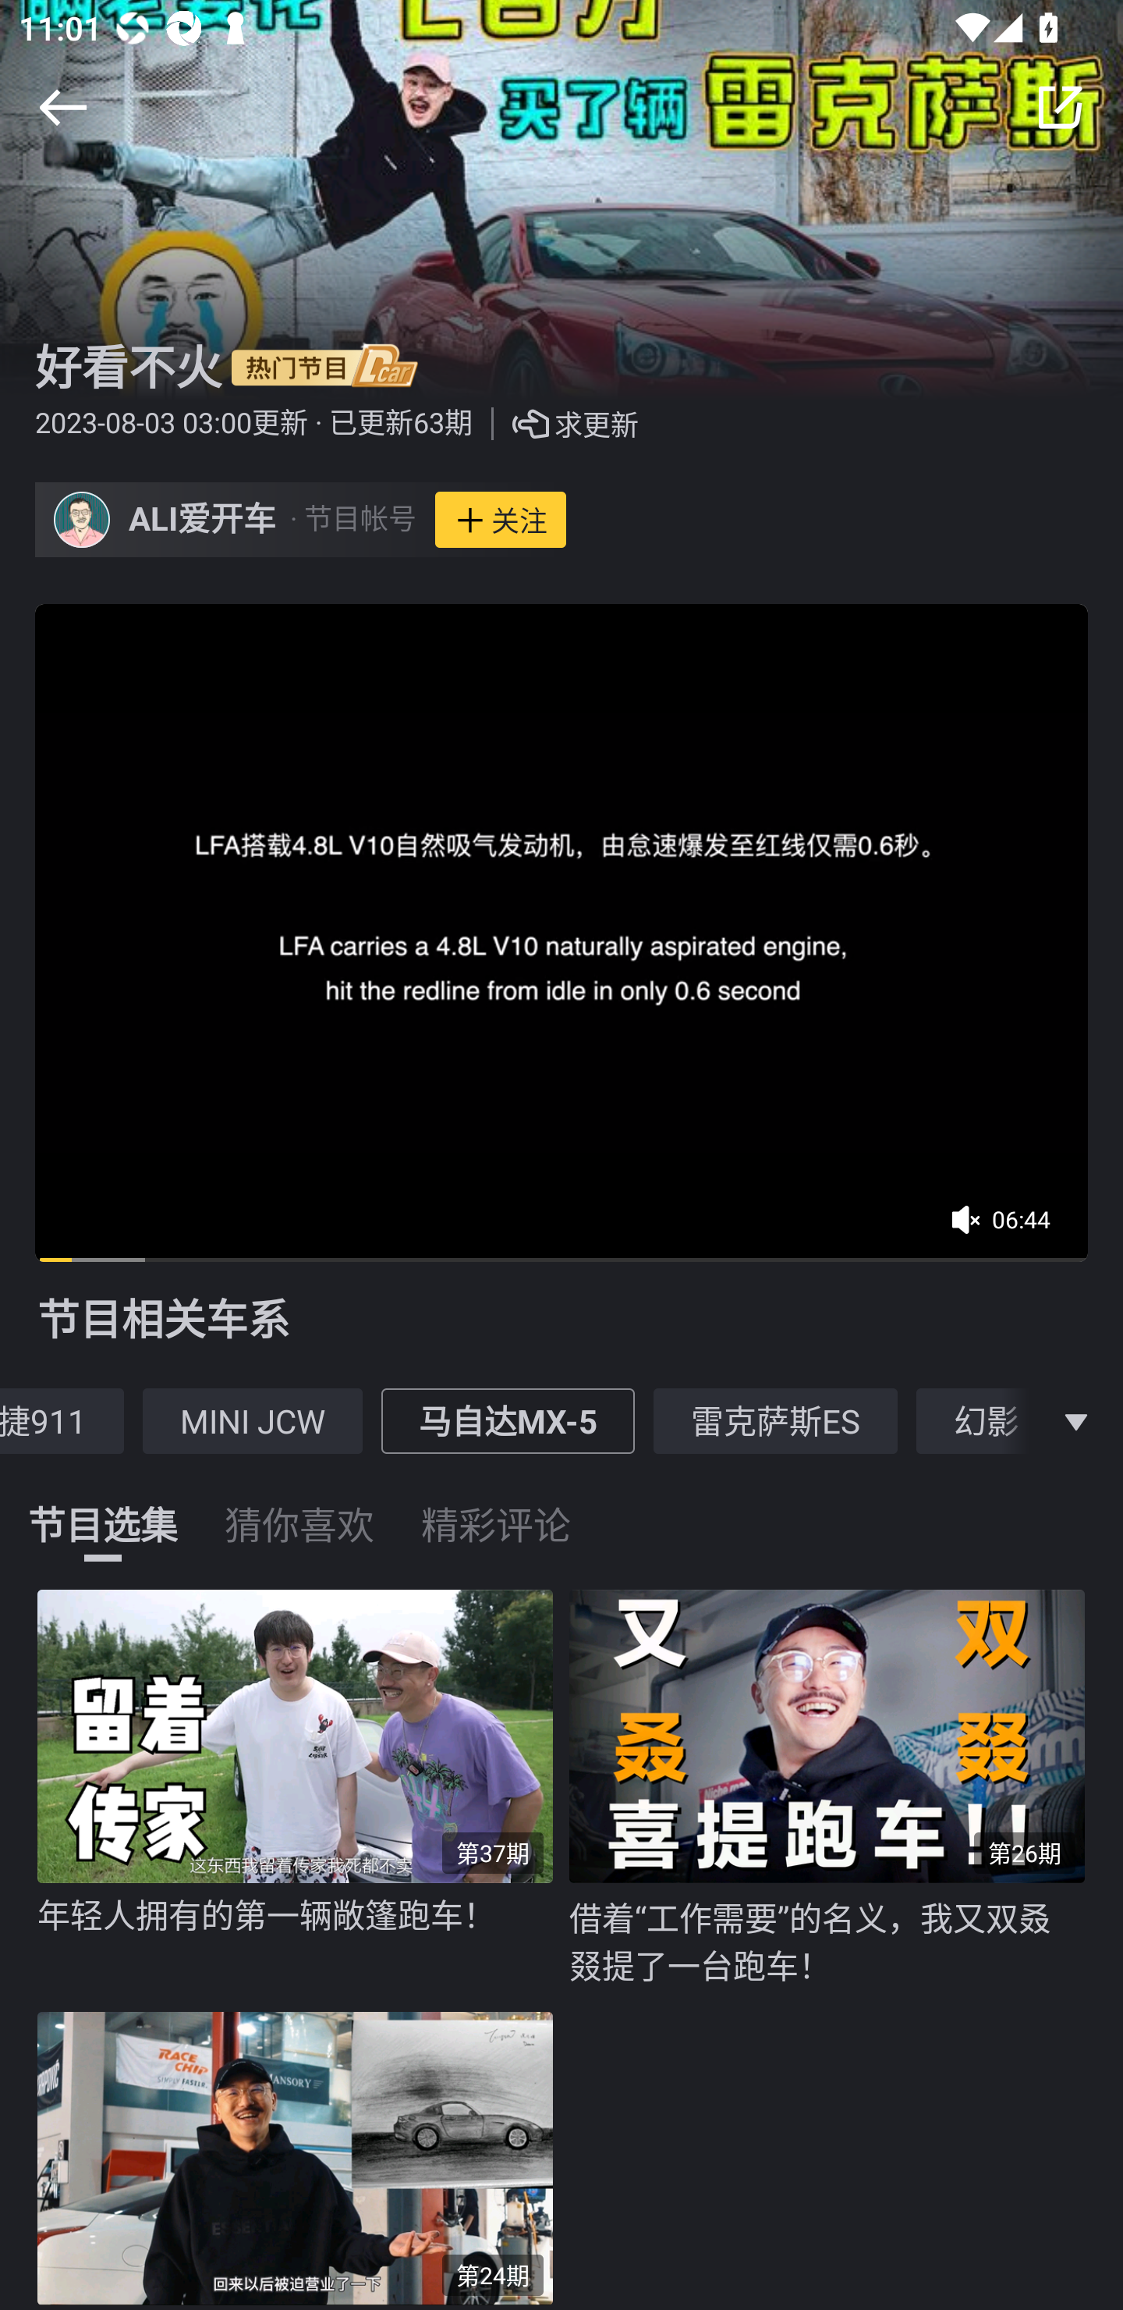  Describe the element at coordinates (501, 520) in the screenshot. I see ` 关注` at that location.